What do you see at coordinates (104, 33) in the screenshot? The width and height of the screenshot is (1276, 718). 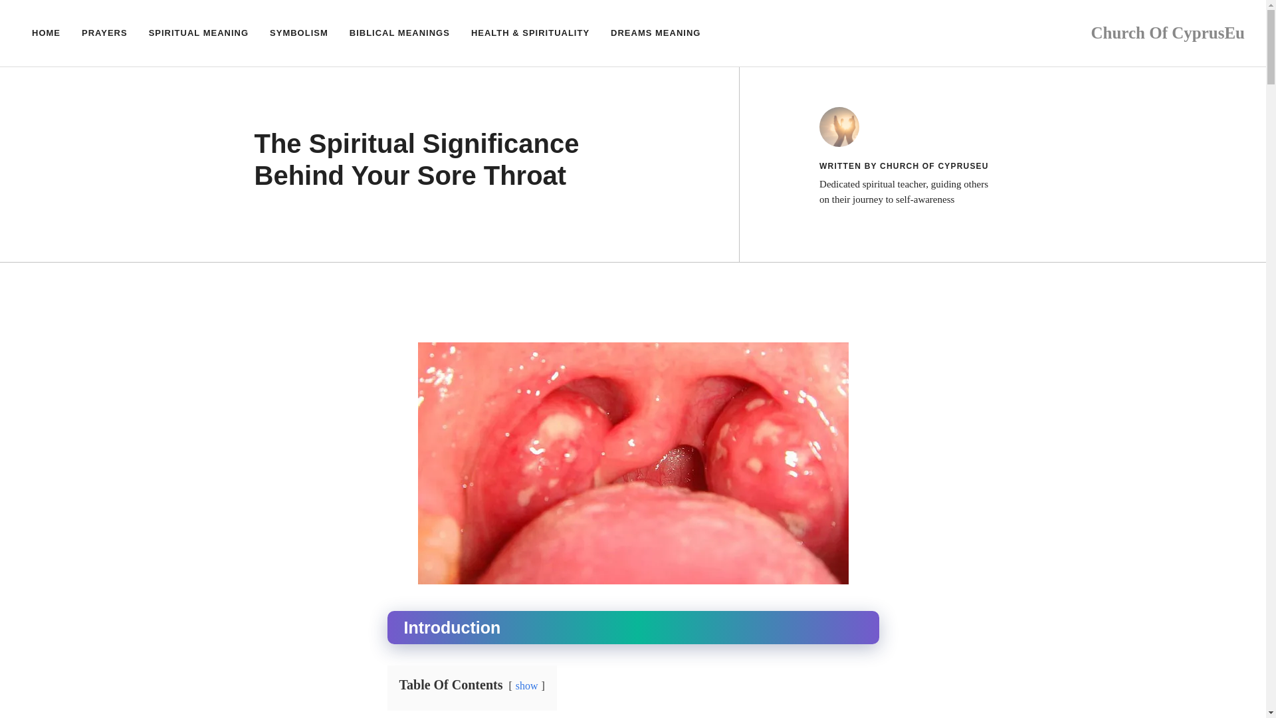 I see `PRAYERS` at bounding box center [104, 33].